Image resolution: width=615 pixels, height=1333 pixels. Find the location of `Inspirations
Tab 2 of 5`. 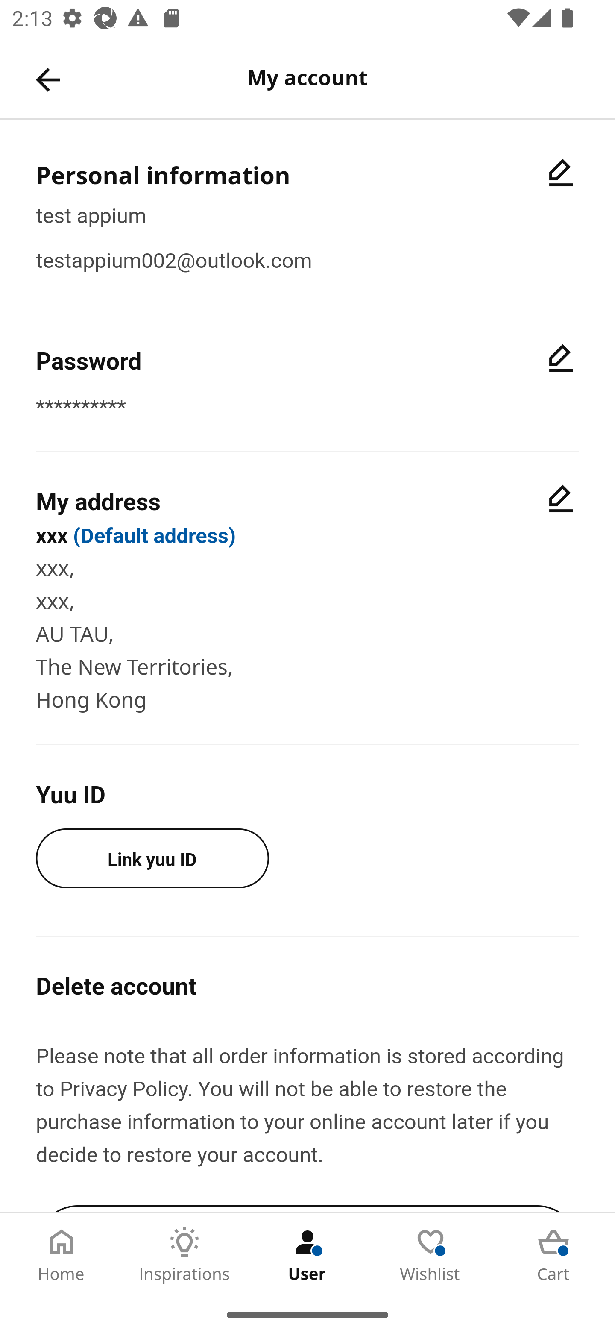

Inspirations
Tab 2 of 5 is located at coordinates (184, 1255).